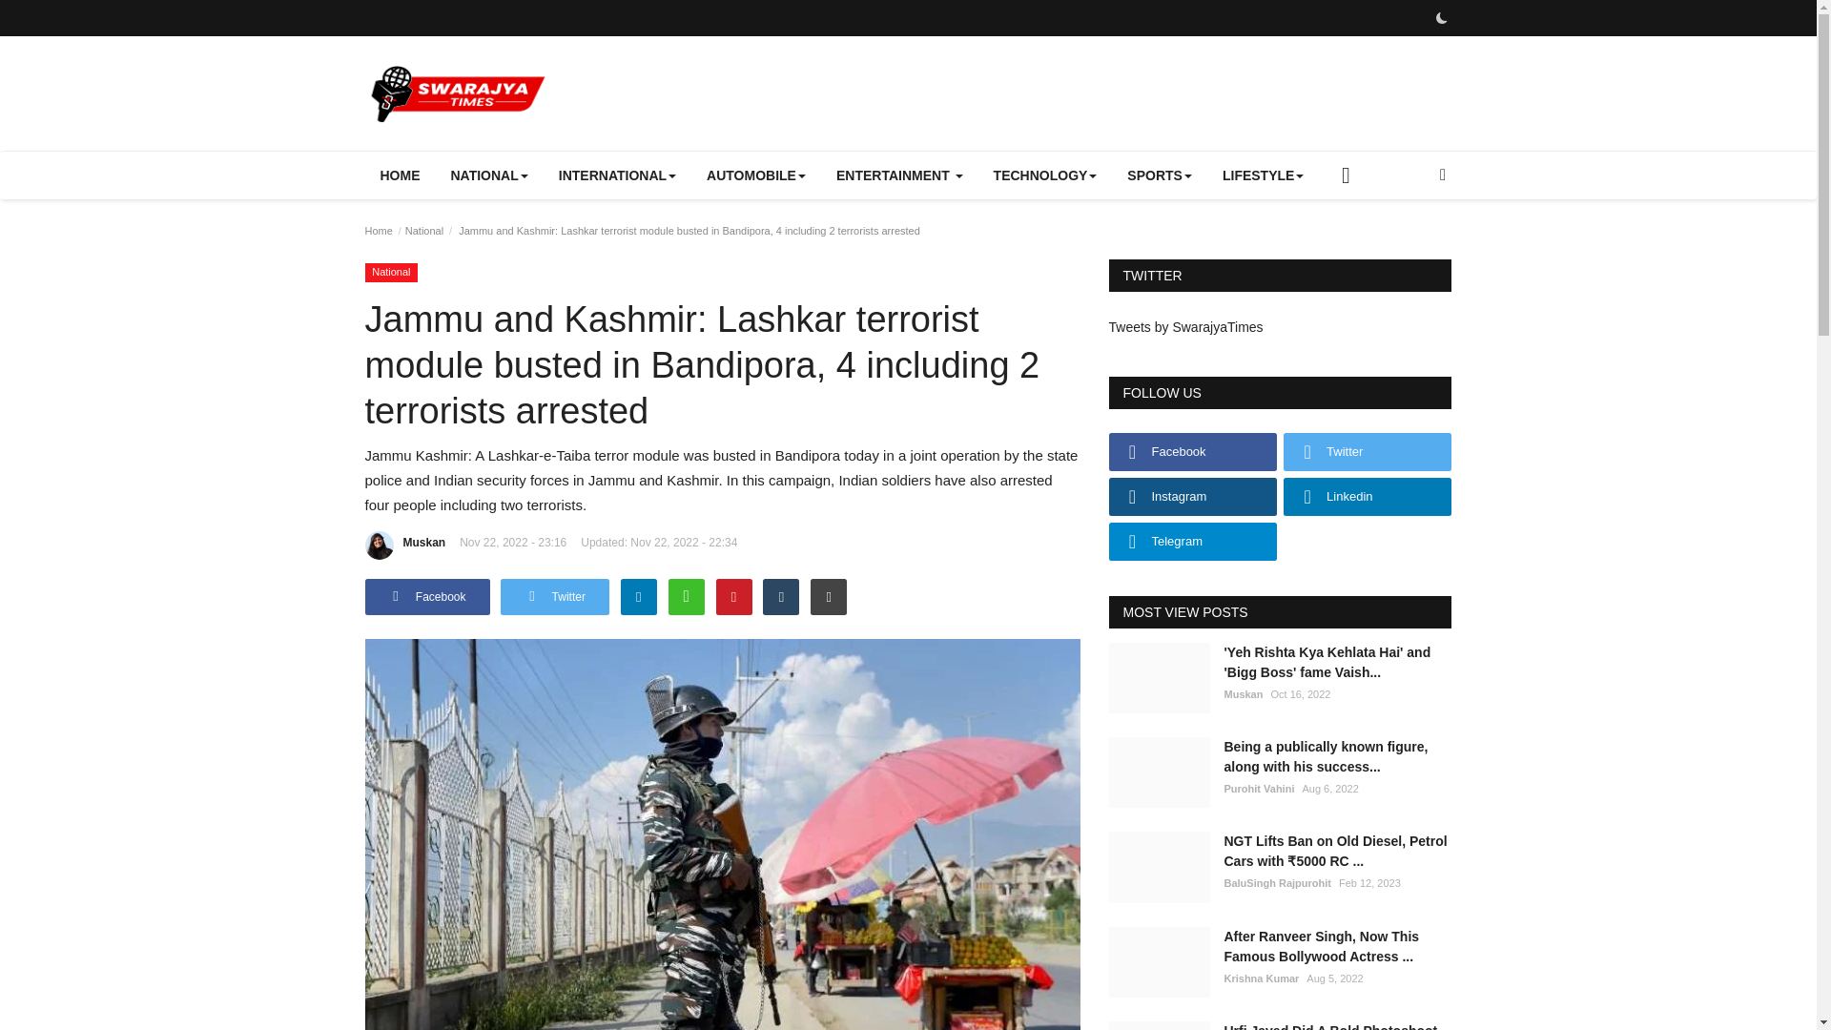 This screenshot has width=1831, height=1030. I want to click on HOME, so click(400, 175).